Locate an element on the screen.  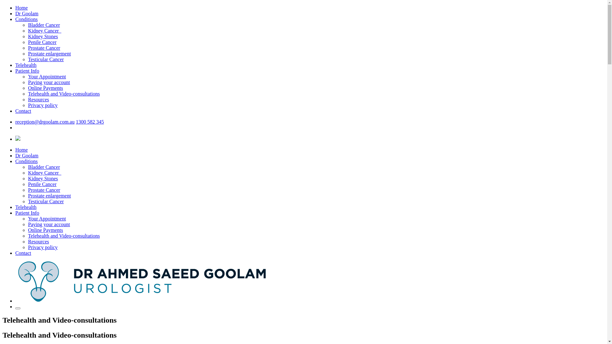
Your Appointment is located at coordinates (47, 219).